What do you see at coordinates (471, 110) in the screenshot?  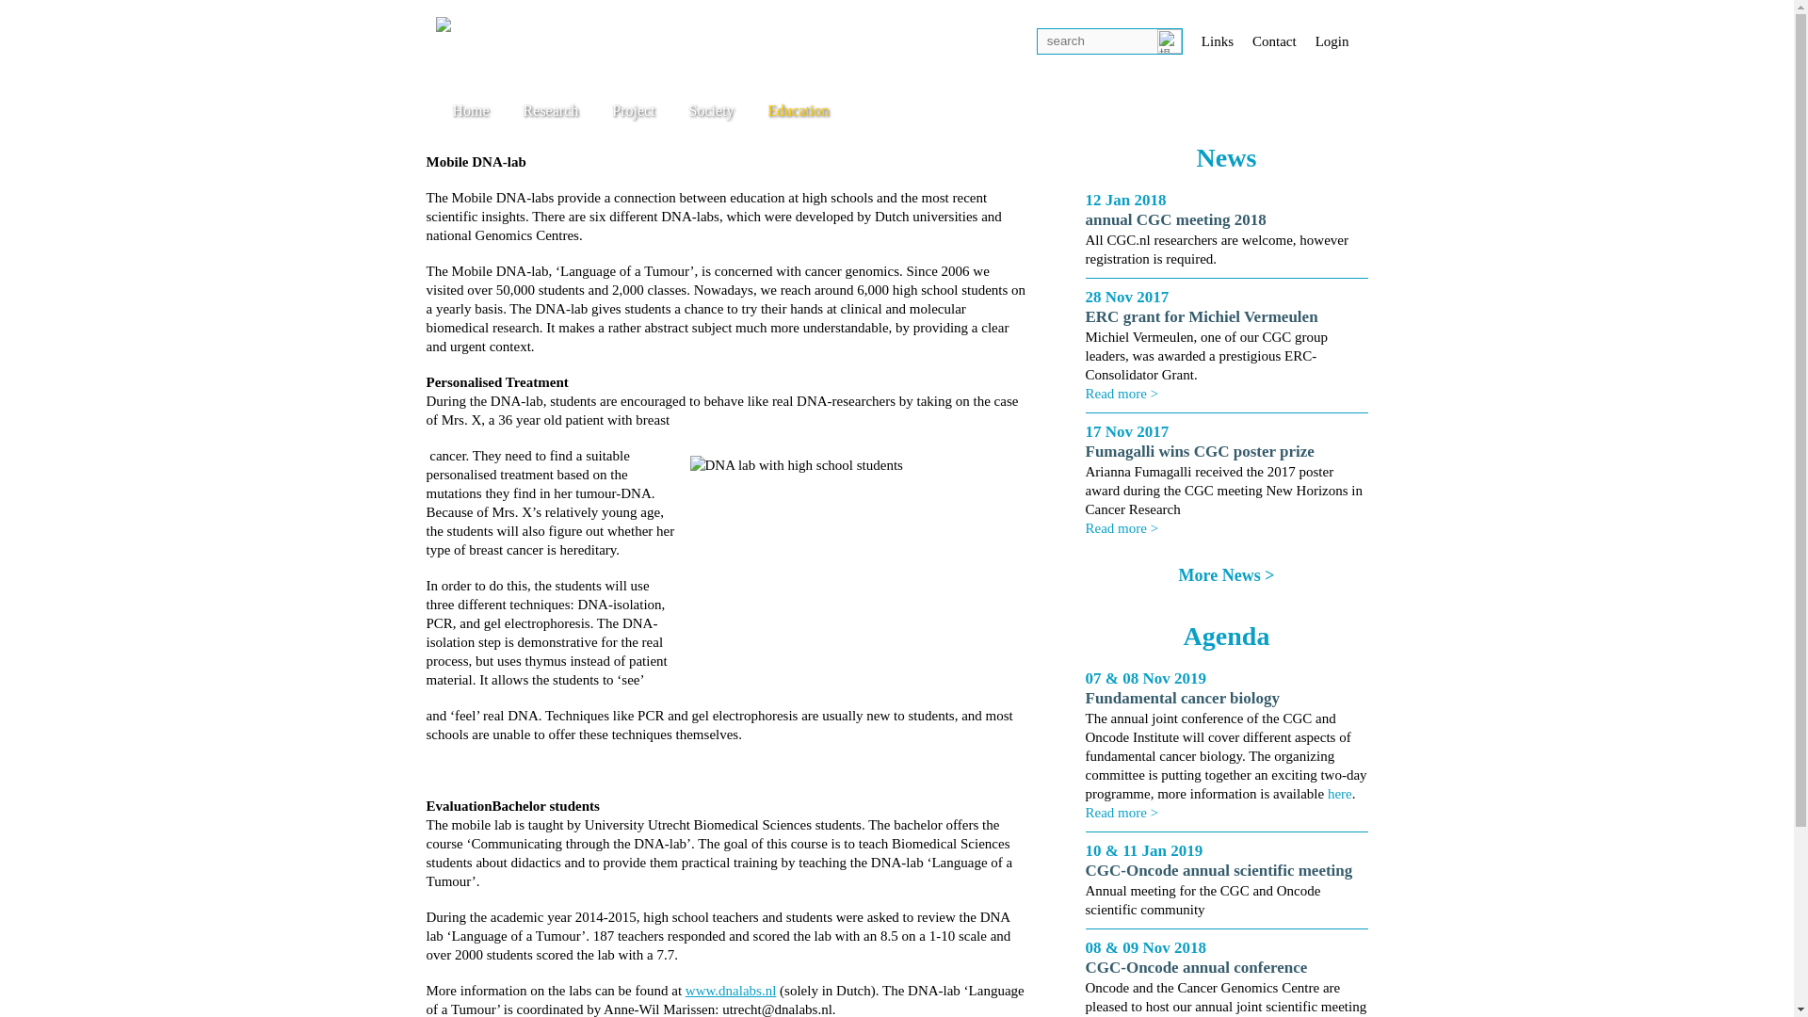 I see `Home` at bounding box center [471, 110].